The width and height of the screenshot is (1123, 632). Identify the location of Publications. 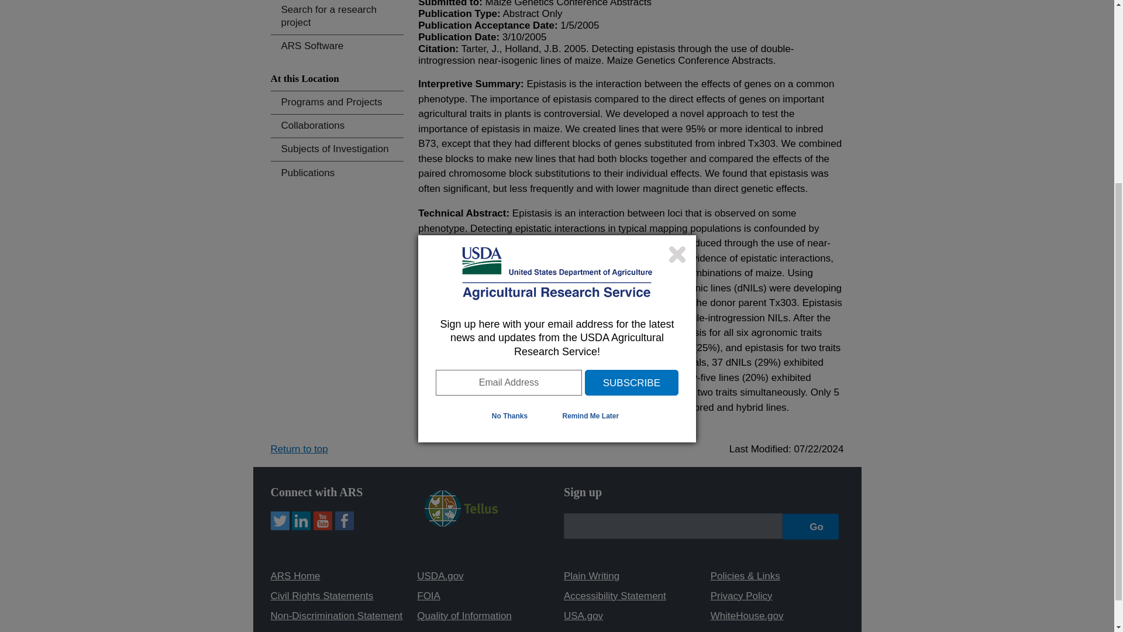
(337, 173).